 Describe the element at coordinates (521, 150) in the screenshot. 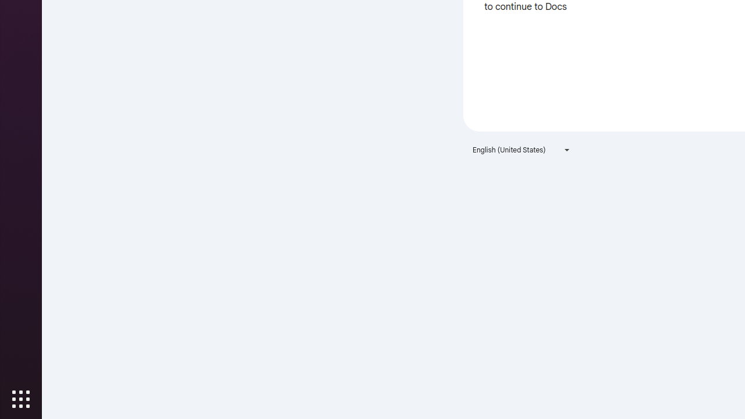

I see `​English (United States)` at that location.